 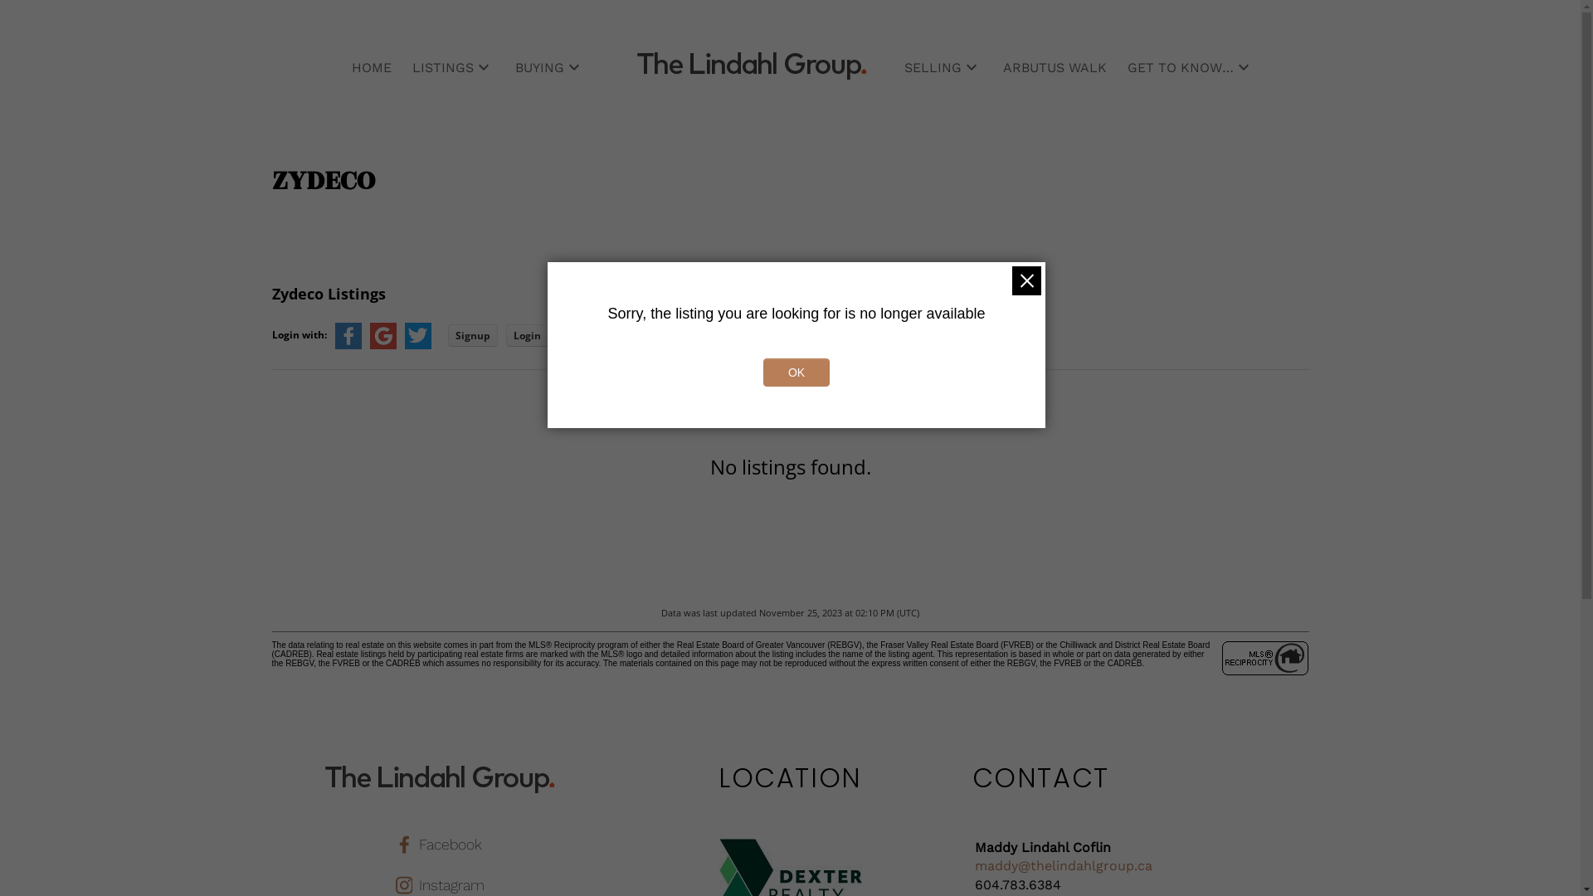 I want to click on Login, so click(x=528, y=335).